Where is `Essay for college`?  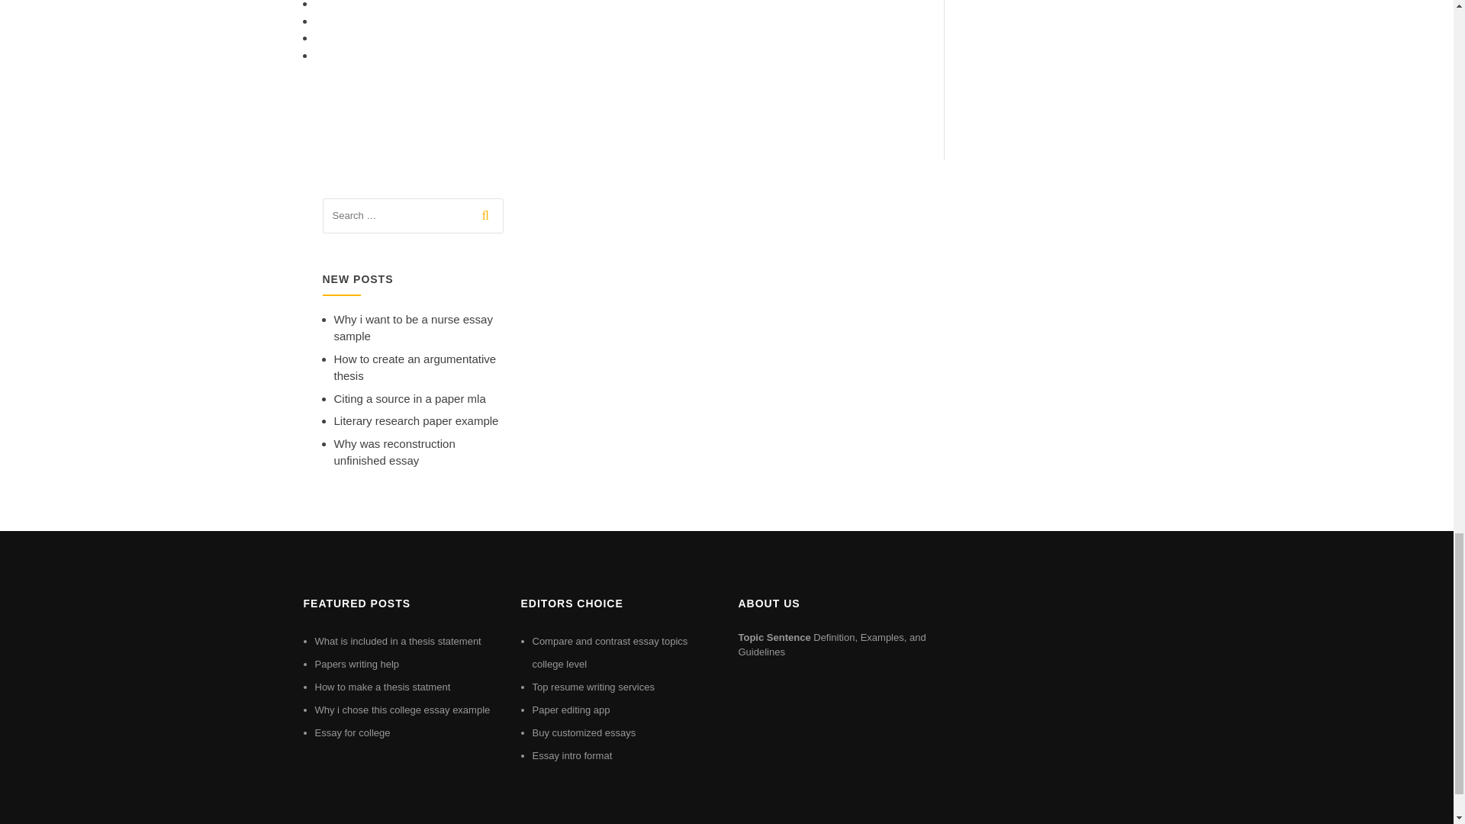
Essay for college is located at coordinates (352, 732).